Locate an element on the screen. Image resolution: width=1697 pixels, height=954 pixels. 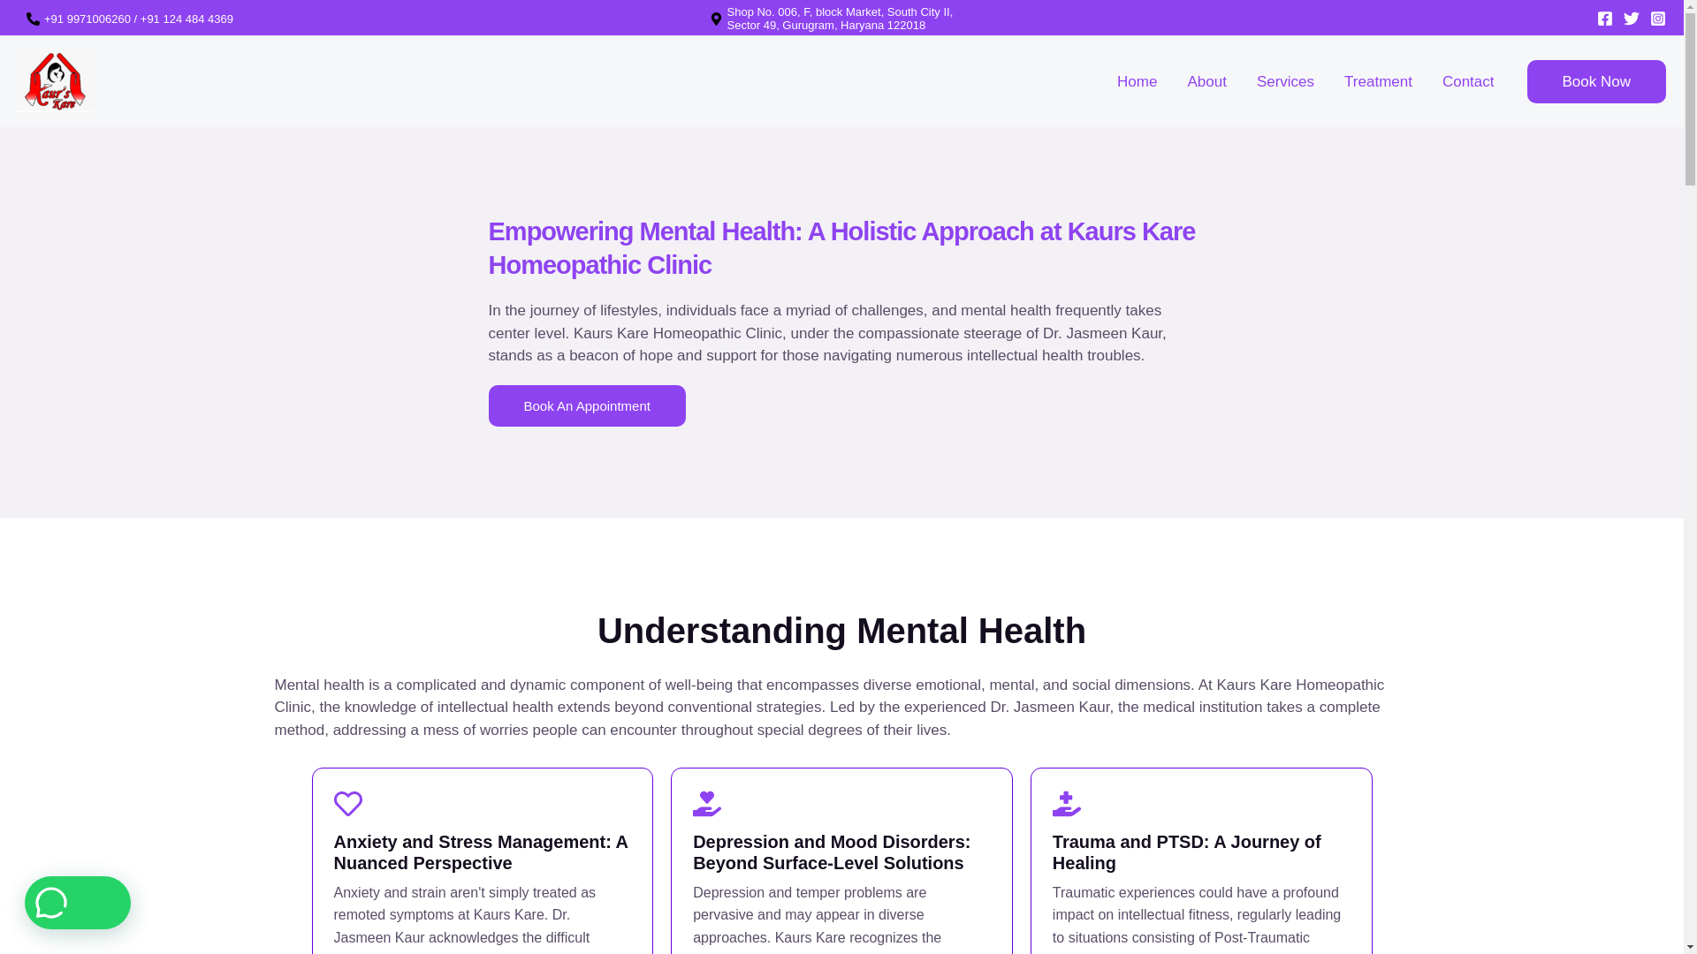
Book Now is located at coordinates (1596, 81).